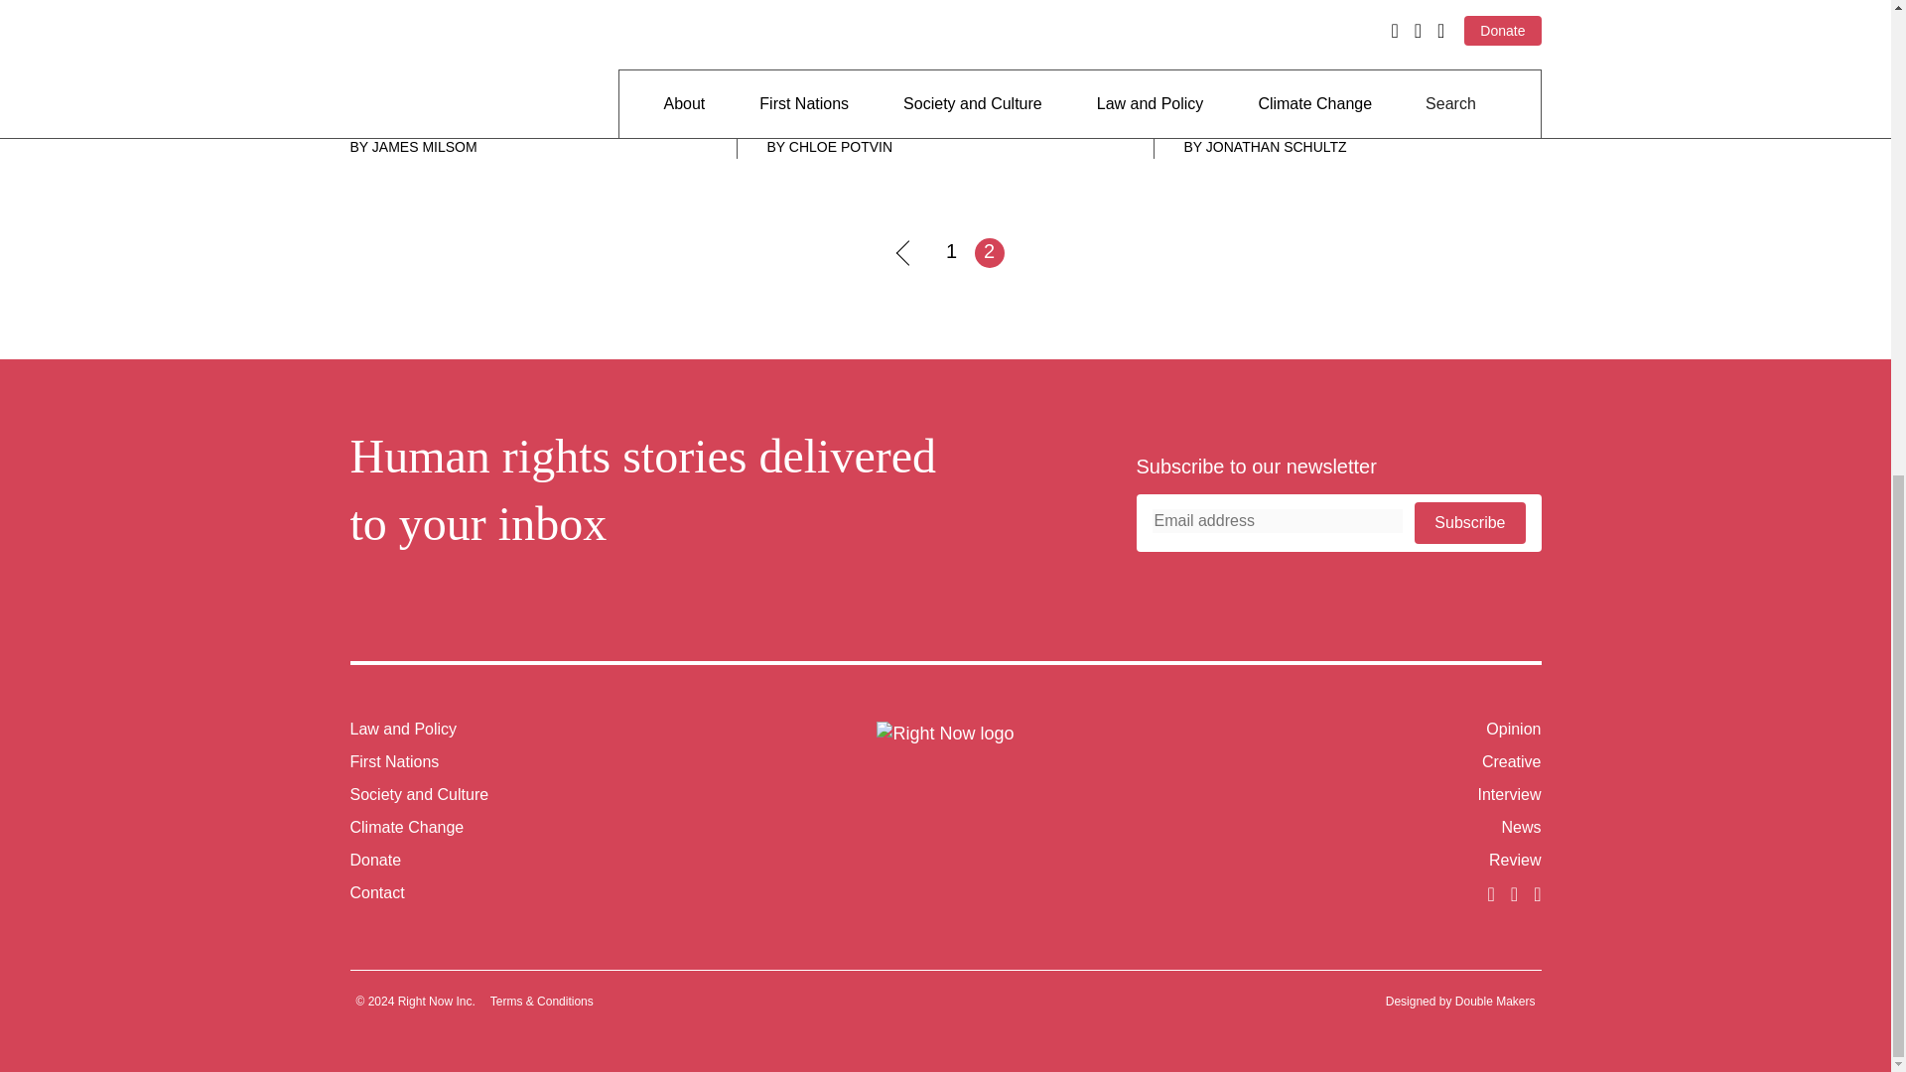 This screenshot has height=1072, width=1906. What do you see at coordinates (418, 794) in the screenshot?
I see `Society and Culture` at bounding box center [418, 794].